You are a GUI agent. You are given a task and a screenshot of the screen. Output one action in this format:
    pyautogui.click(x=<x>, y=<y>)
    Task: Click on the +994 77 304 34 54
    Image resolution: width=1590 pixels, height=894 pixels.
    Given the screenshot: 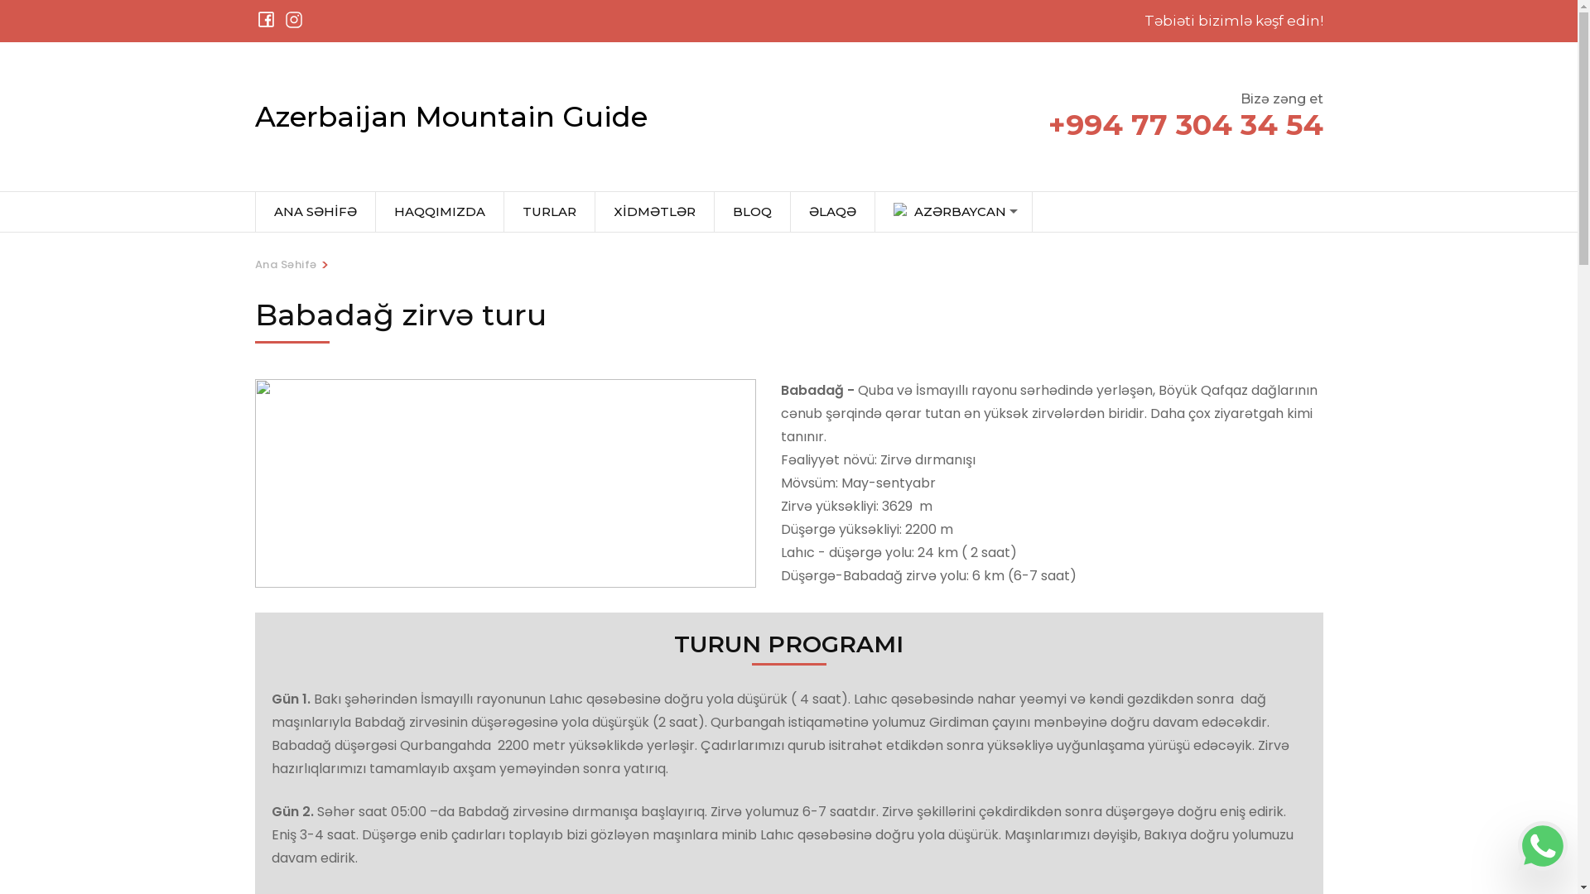 What is the action you would take?
    pyautogui.click(x=1186, y=124)
    